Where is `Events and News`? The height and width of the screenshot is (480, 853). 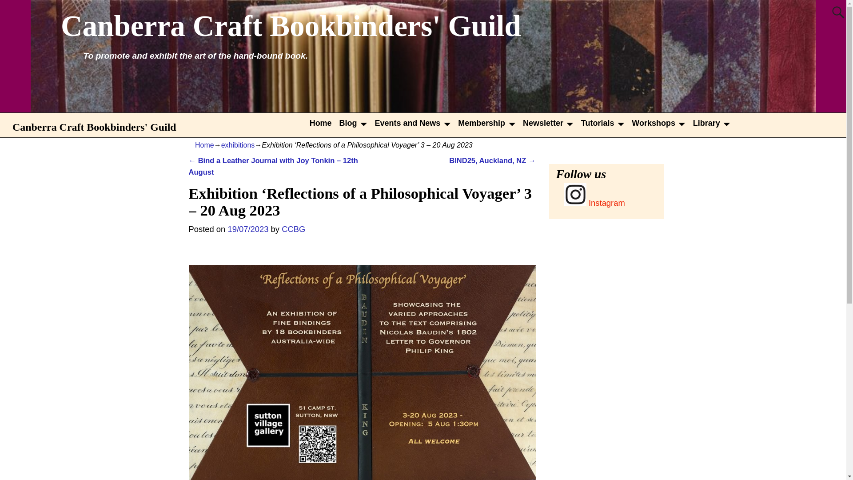
Events and News is located at coordinates (415, 123).